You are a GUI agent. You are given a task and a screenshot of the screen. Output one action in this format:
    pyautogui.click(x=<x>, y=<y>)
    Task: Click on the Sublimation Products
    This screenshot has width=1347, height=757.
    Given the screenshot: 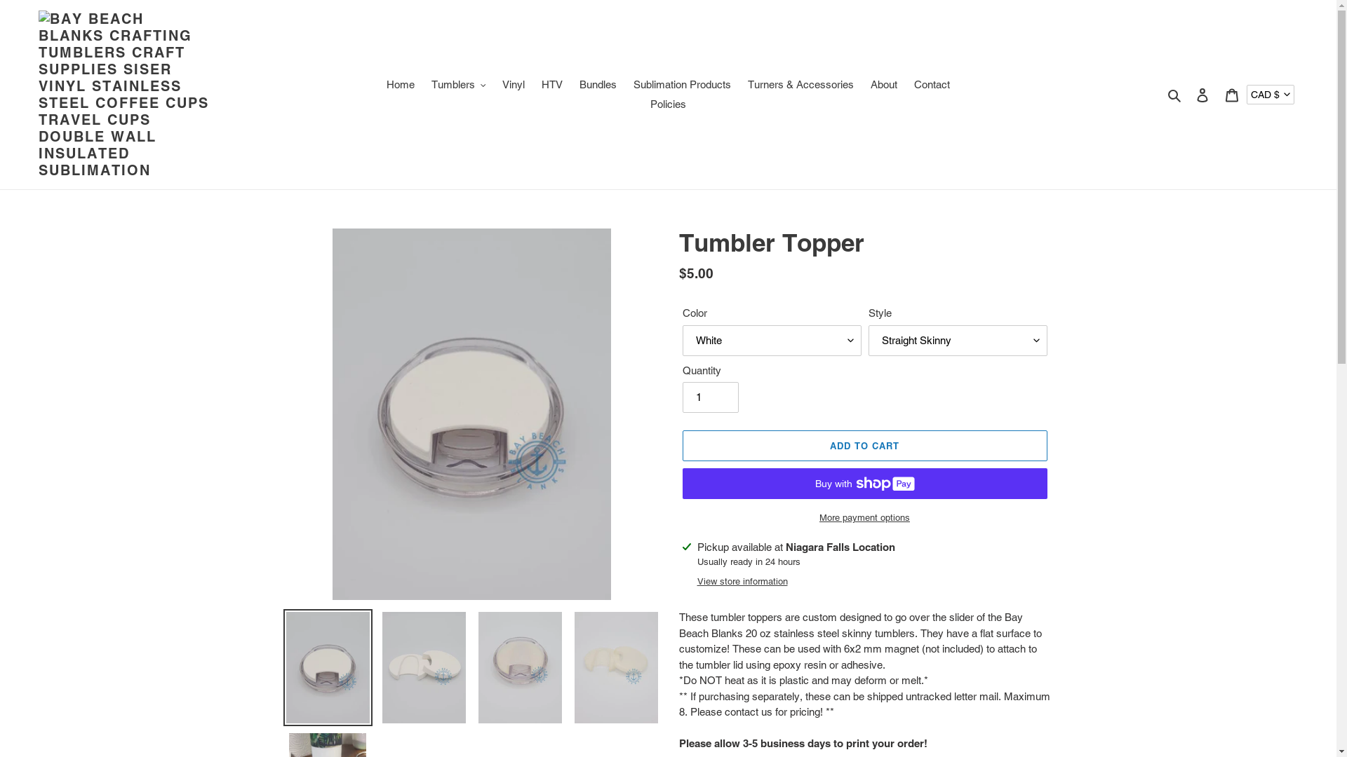 What is the action you would take?
    pyautogui.click(x=682, y=84)
    